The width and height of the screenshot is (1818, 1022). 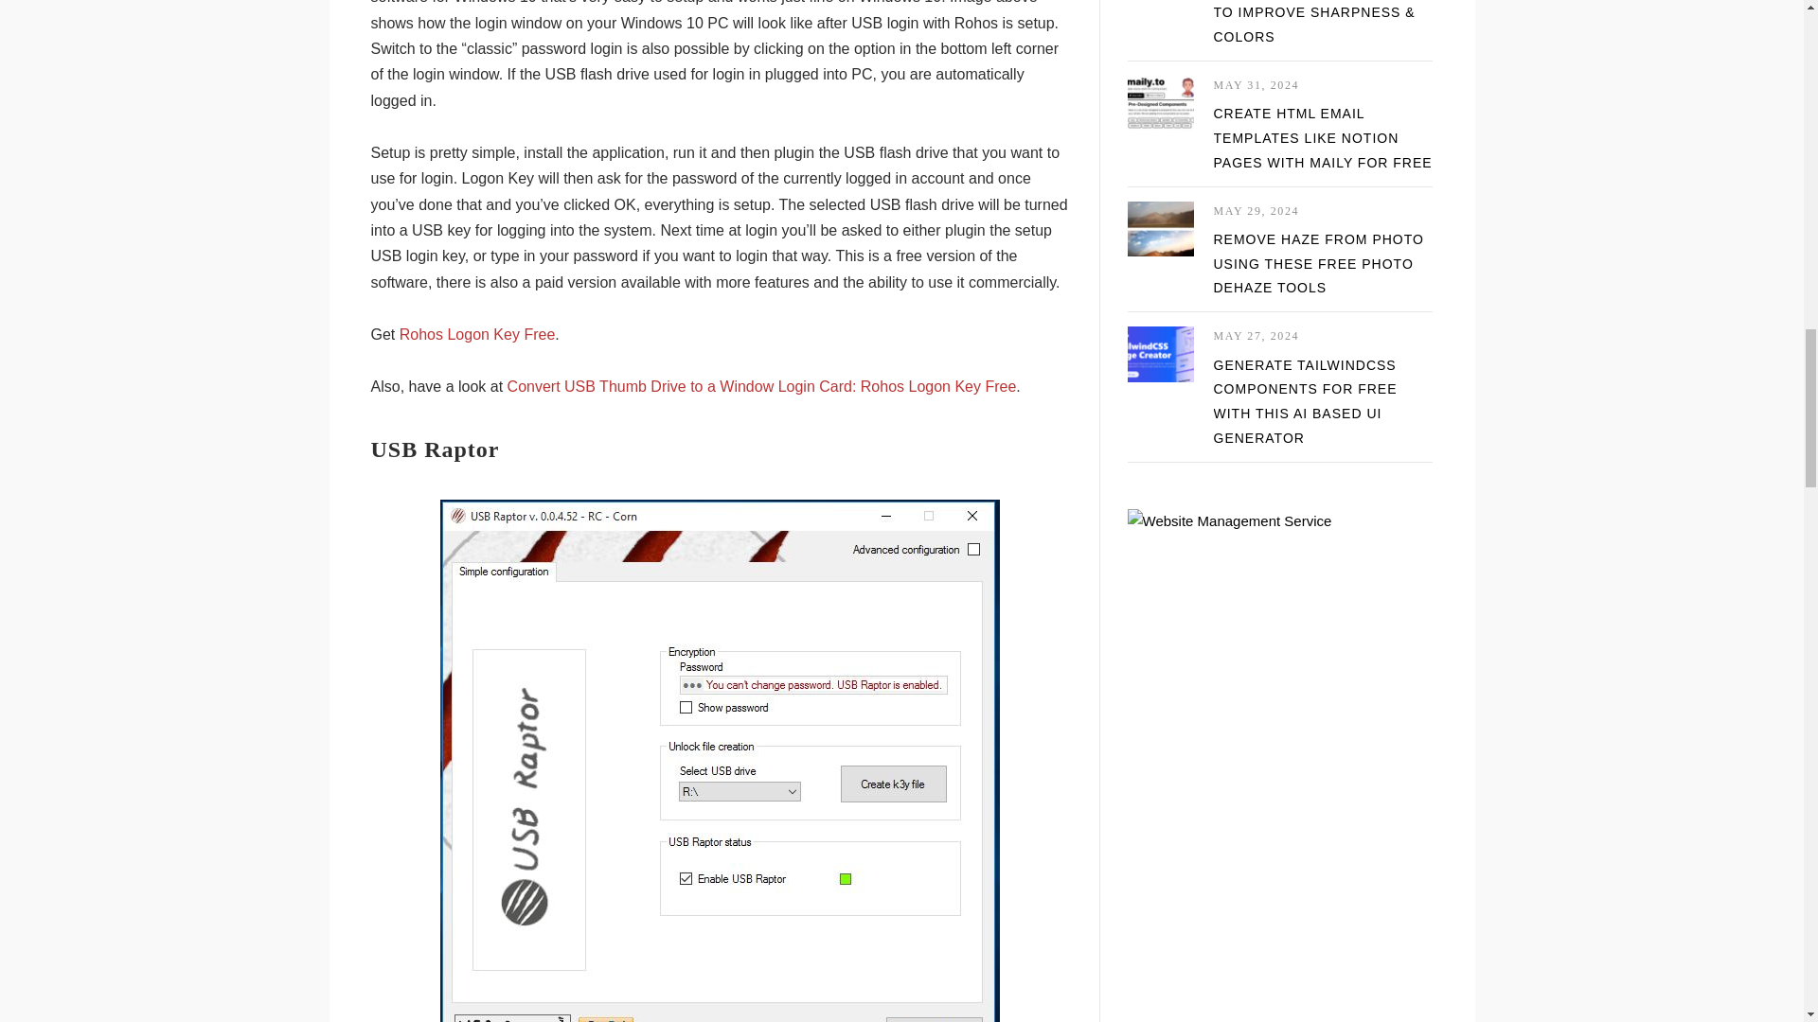 I want to click on Rohos Logon Key Free, so click(x=477, y=333).